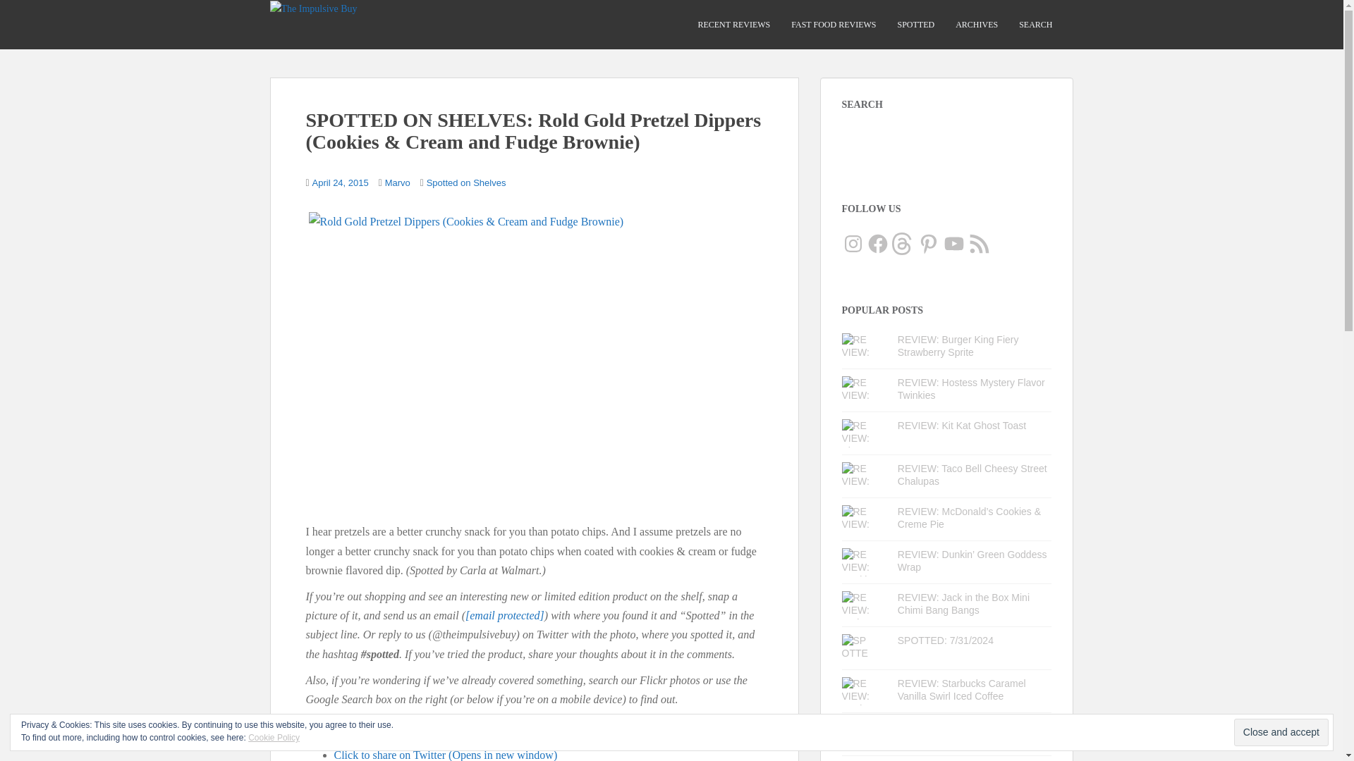 Image resolution: width=1354 pixels, height=761 pixels. Describe the element at coordinates (953, 244) in the screenshot. I see `YouTube` at that location.